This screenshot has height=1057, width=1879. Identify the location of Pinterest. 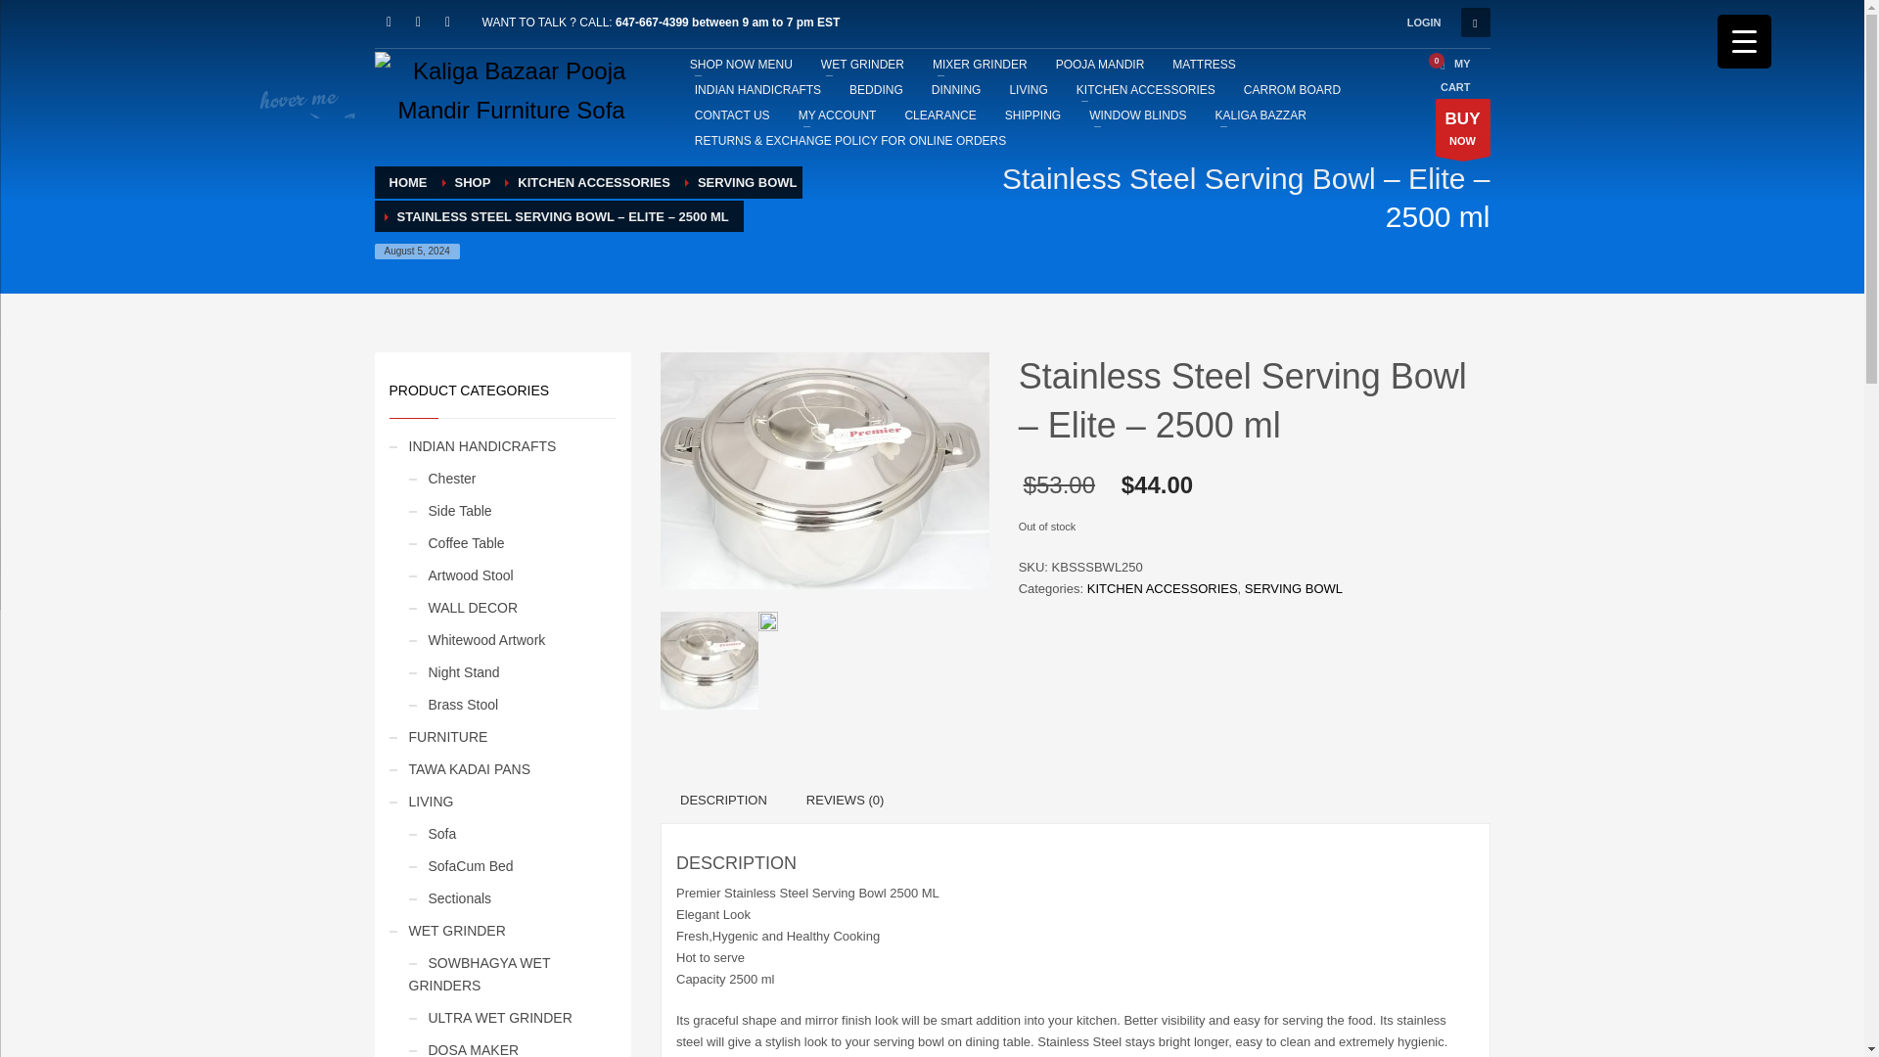
(446, 22).